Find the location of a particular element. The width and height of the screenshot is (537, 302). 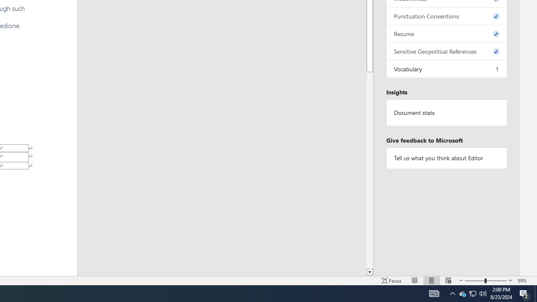

Page down is located at coordinates (369, 170).